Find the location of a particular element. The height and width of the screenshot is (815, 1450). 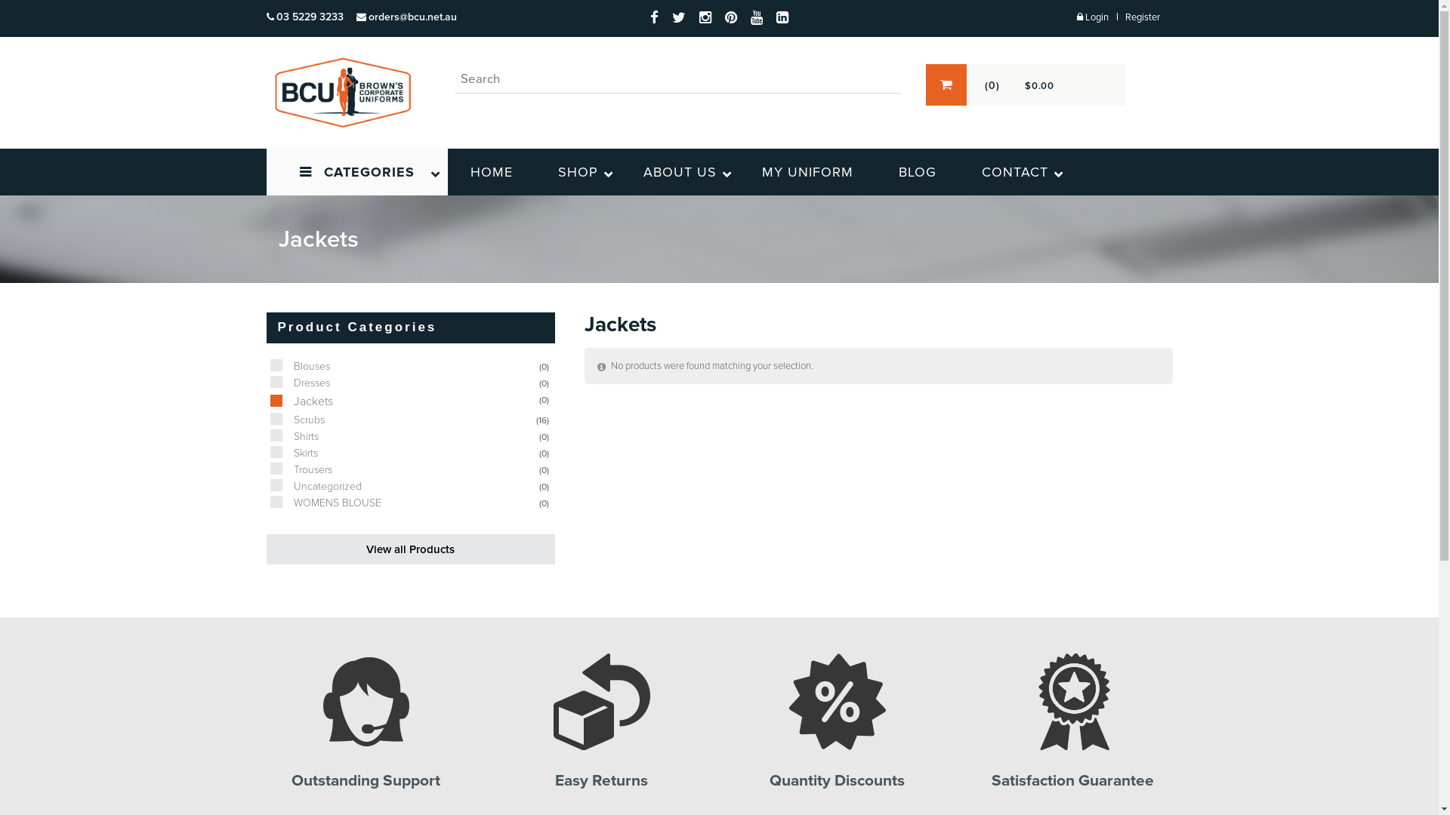

WOMENS BLOUSE is located at coordinates (323, 503).